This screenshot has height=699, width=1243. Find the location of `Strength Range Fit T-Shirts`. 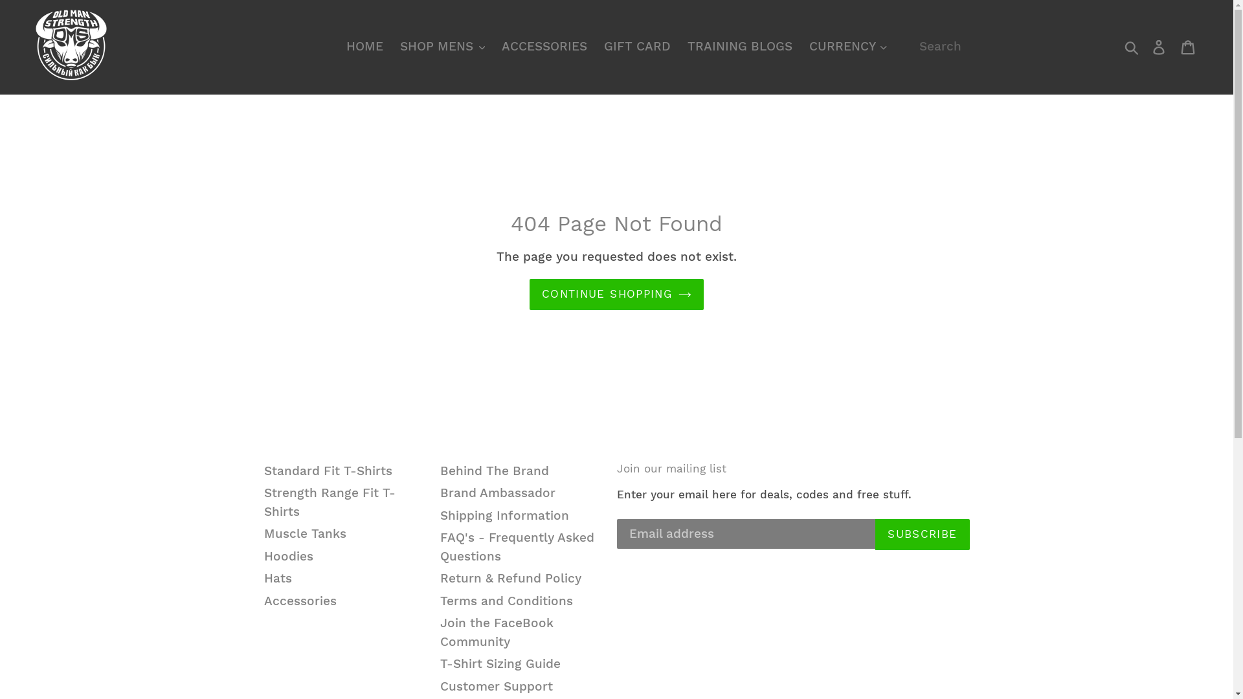

Strength Range Fit T-Shirts is located at coordinates (330, 502).